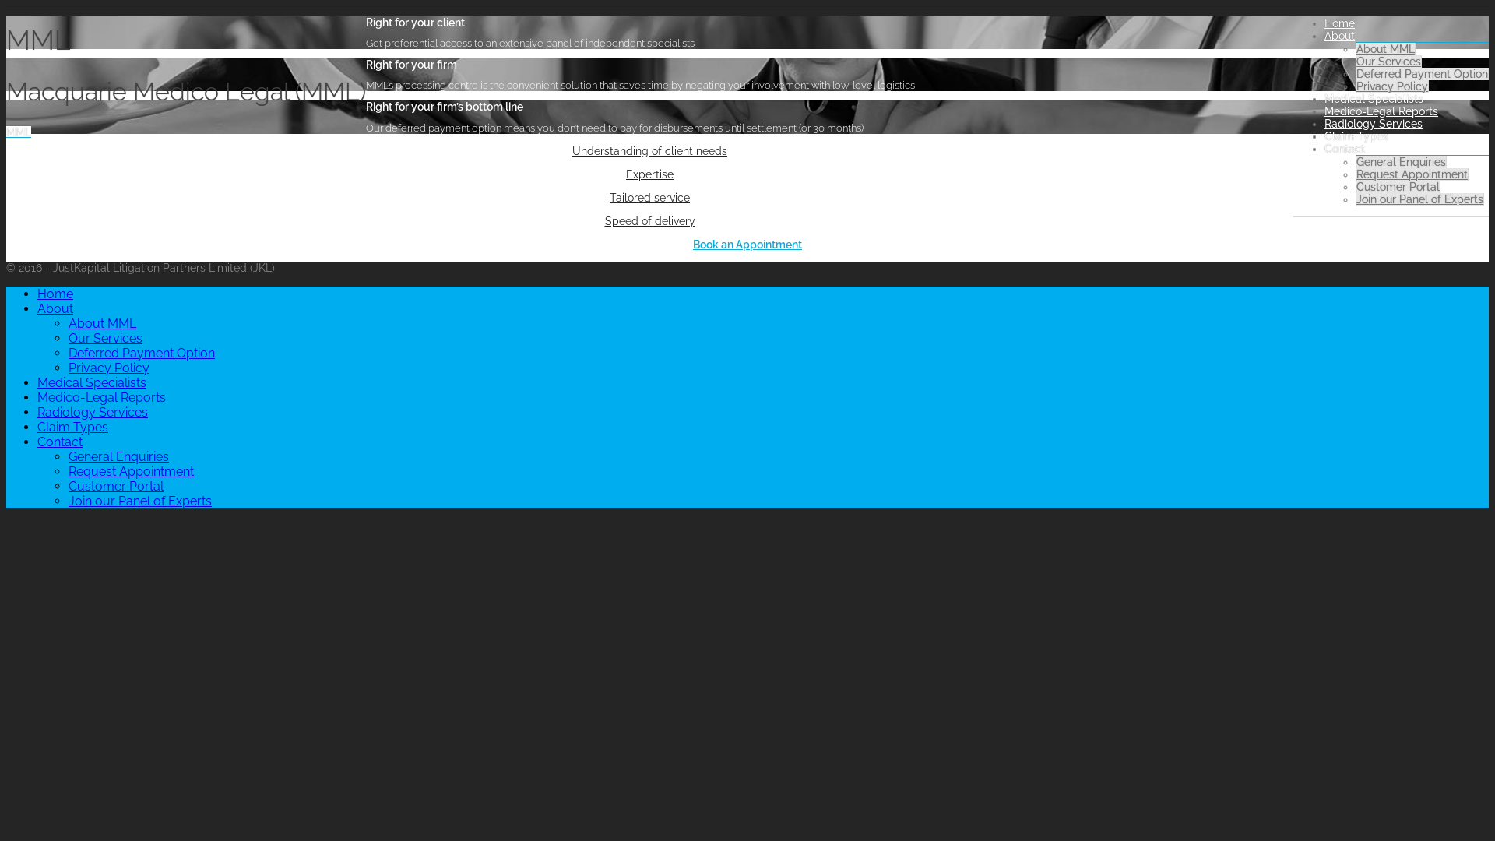 The height and width of the screenshot is (841, 1495). Describe the element at coordinates (103, 324) in the screenshot. I see `About MML` at that location.